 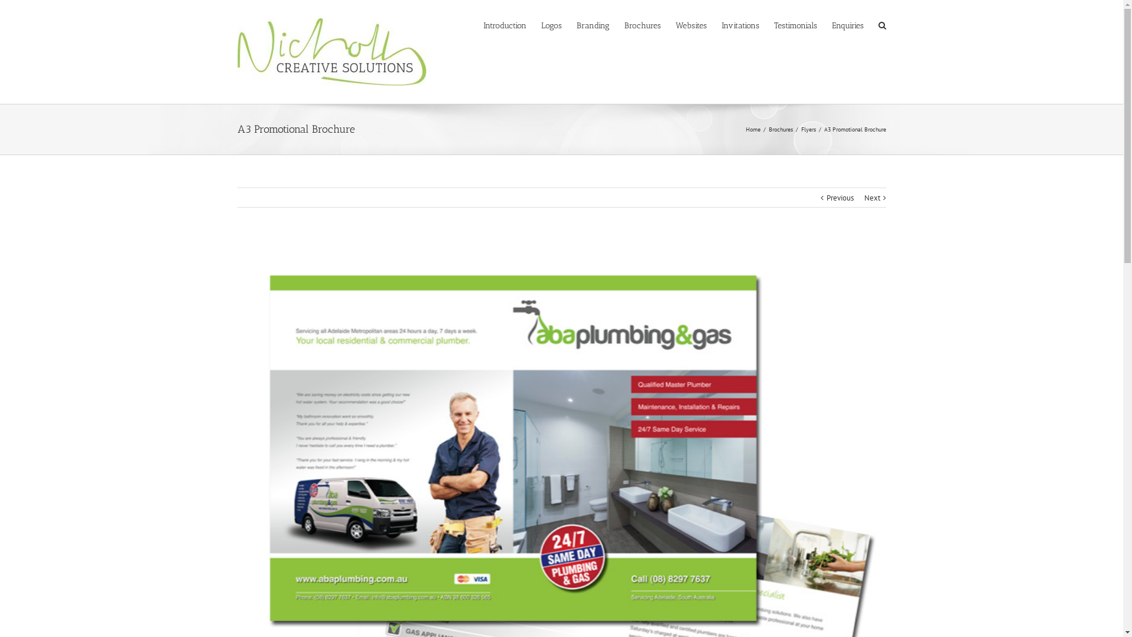 What do you see at coordinates (840, 198) in the screenshot?
I see `Previous` at bounding box center [840, 198].